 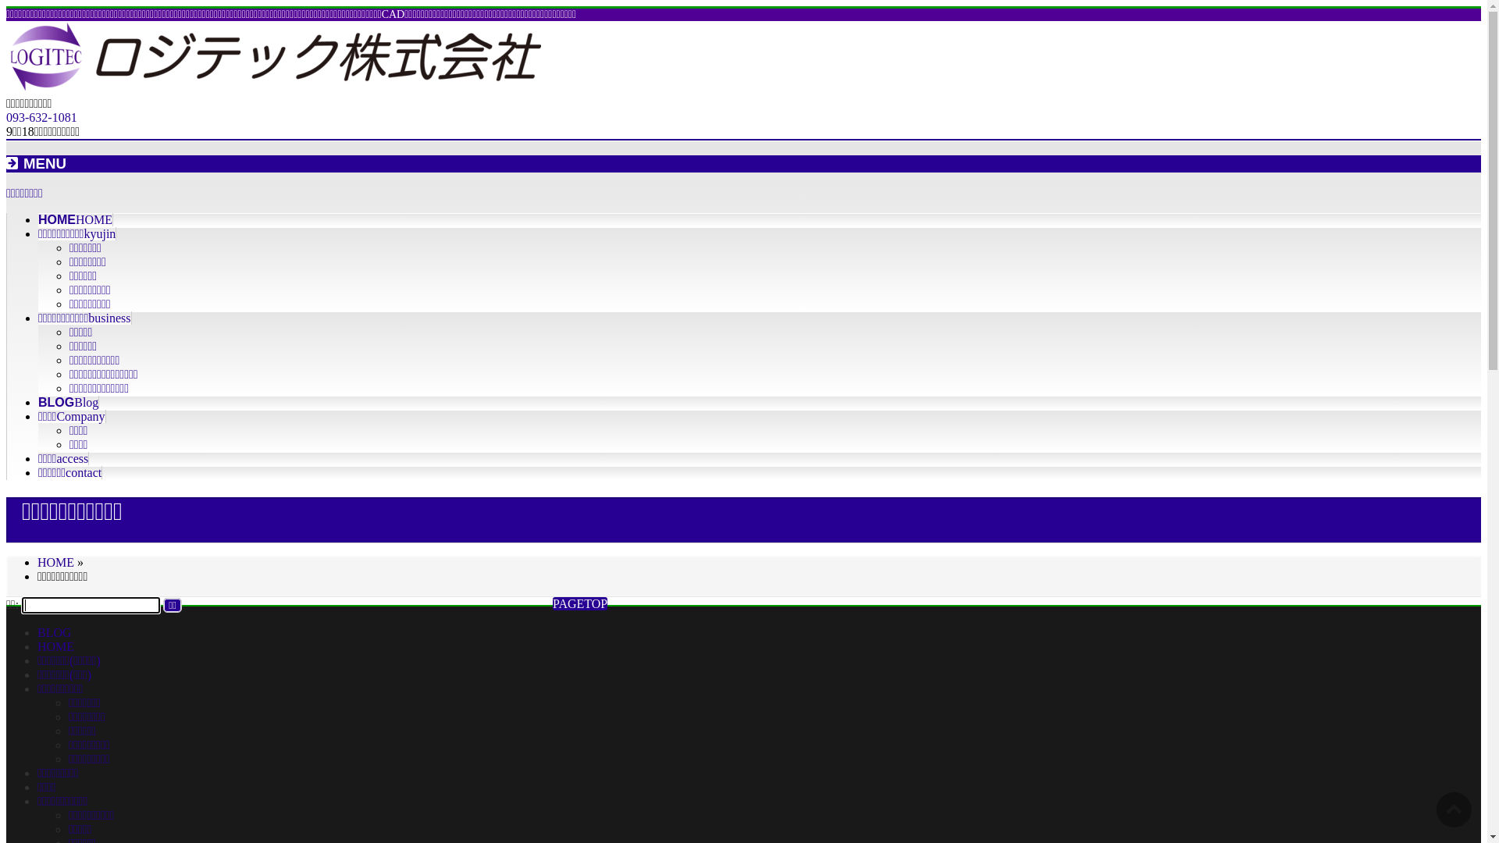 What do you see at coordinates (69, 403) in the screenshot?
I see `BLOGBlog` at bounding box center [69, 403].